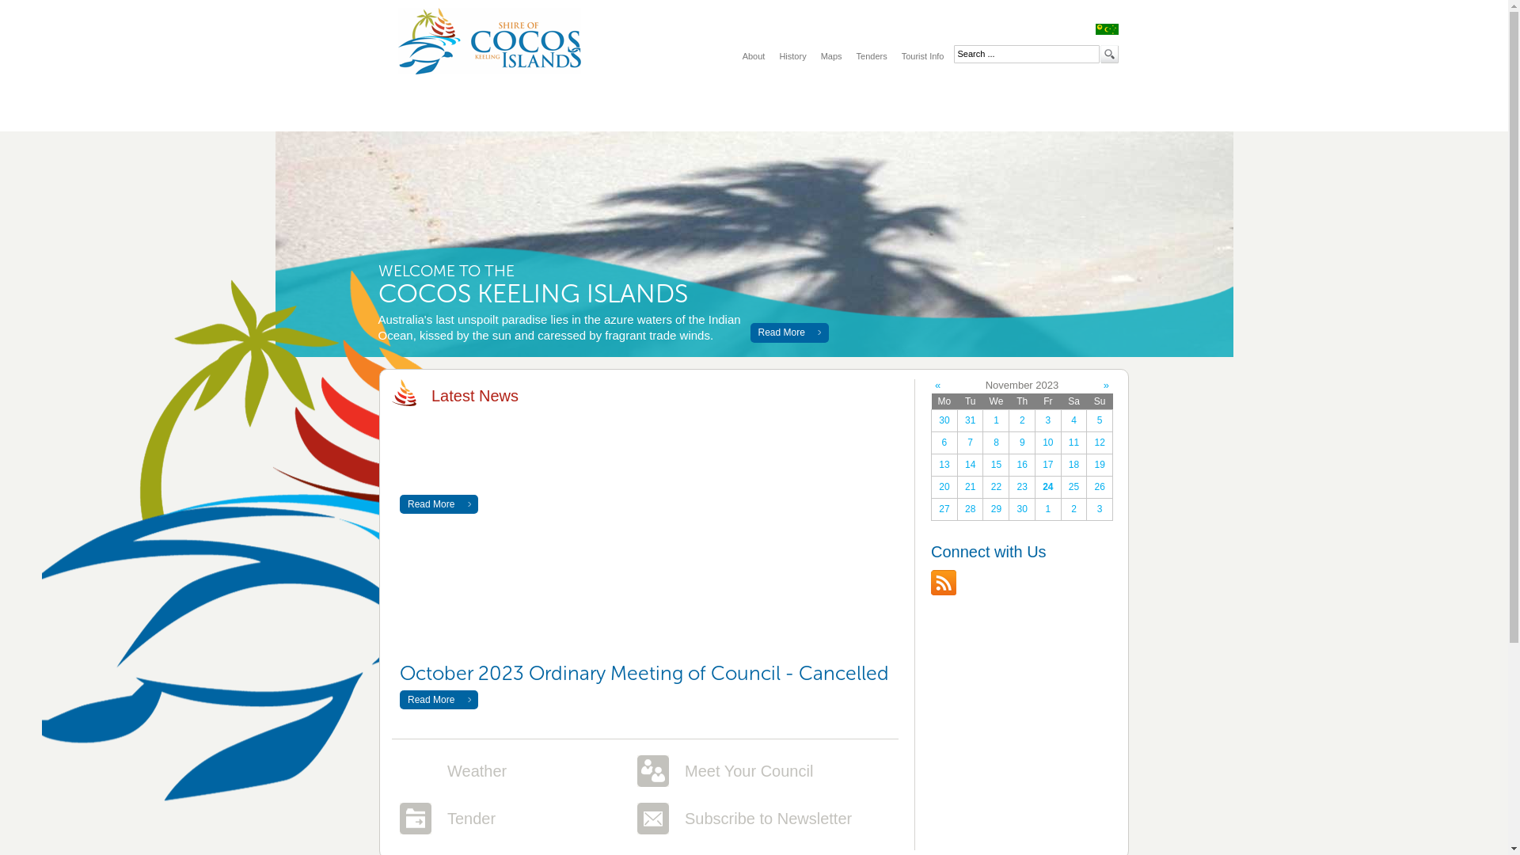 This screenshot has width=1520, height=855. I want to click on 30, so click(944, 421).